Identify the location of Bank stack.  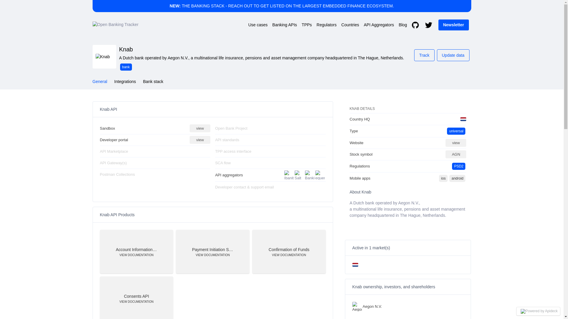
(153, 82).